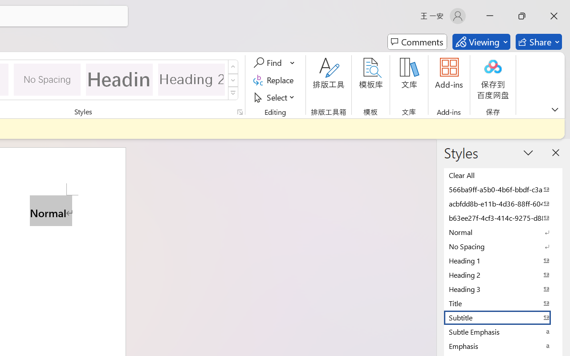  I want to click on acbfdd8b-e11b-4d36-88ff-6049b138f862, so click(503, 203).